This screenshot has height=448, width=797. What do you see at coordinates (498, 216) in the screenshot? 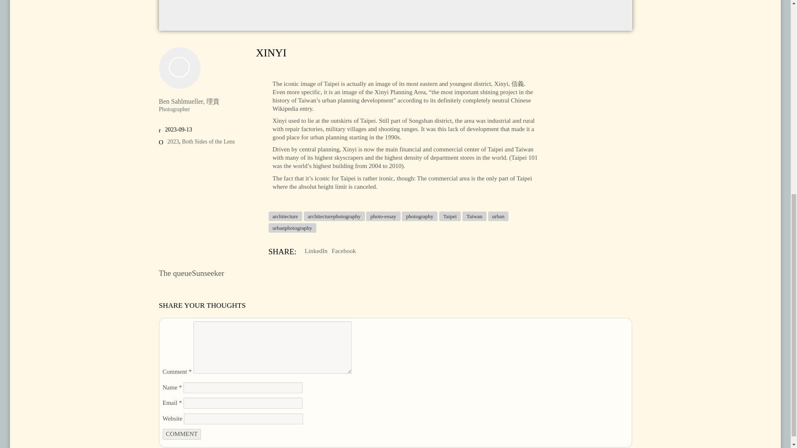
I see `urban` at bounding box center [498, 216].